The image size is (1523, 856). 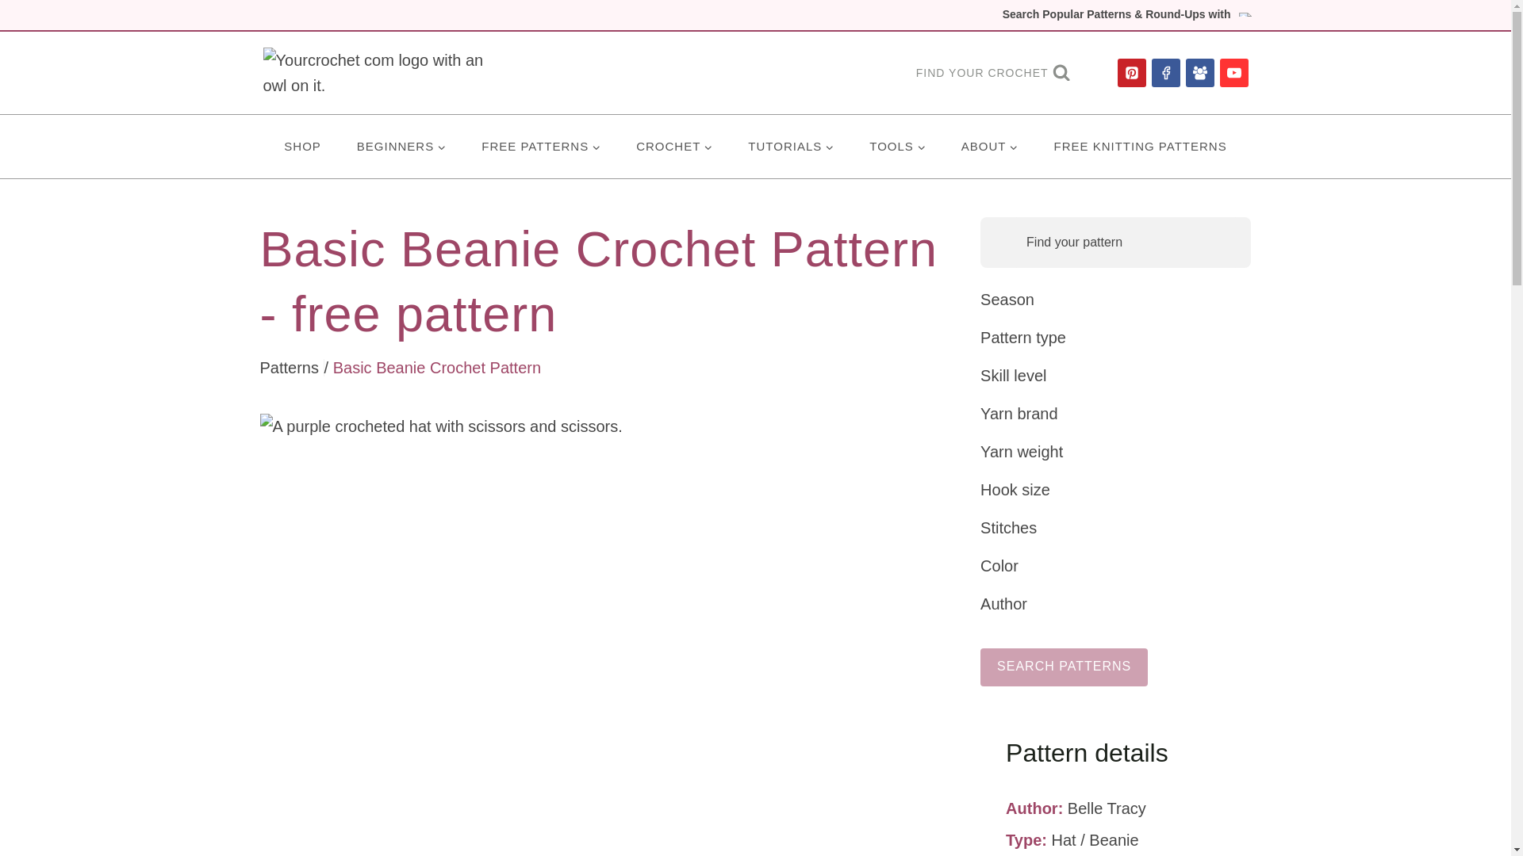 What do you see at coordinates (303, 146) in the screenshot?
I see `SHOP` at bounding box center [303, 146].